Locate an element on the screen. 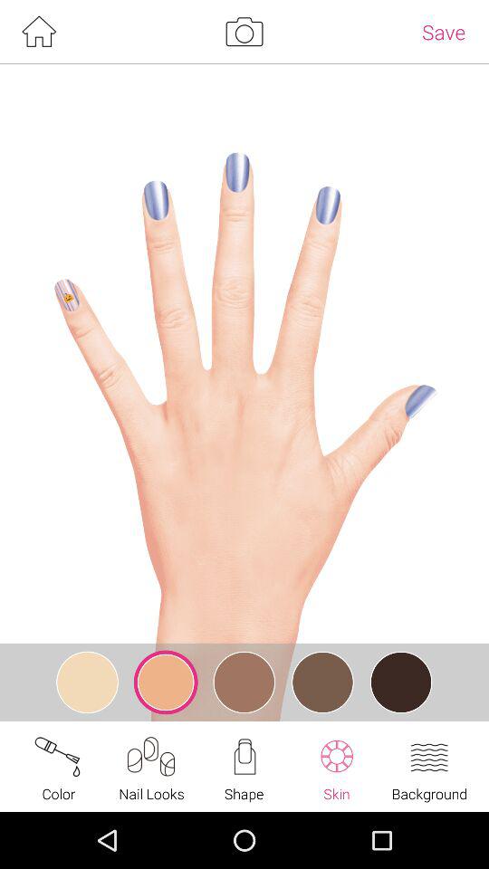 Image resolution: width=489 pixels, height=869 pixels. swipe until the save app is located at coordinates (444, 32).